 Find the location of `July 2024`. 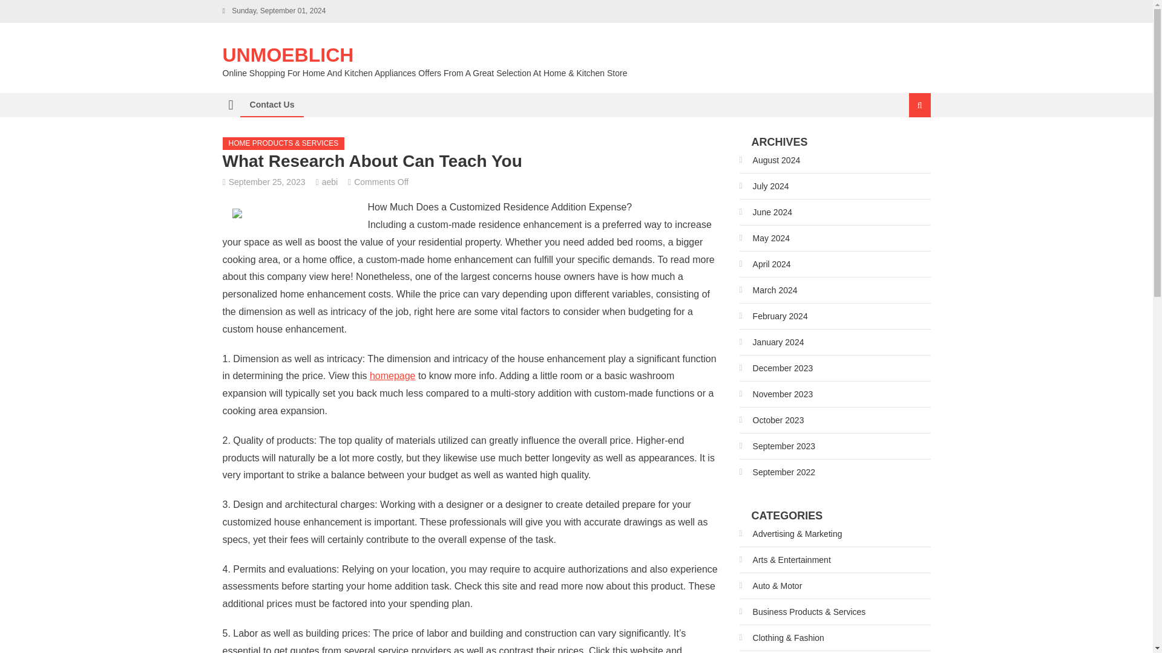

July 2024 is located at coordinates (764, 186).